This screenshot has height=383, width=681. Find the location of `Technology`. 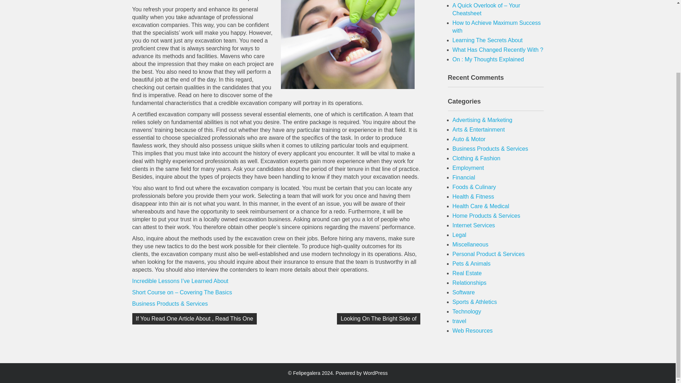

Technology is located at coordinates (467, 311).